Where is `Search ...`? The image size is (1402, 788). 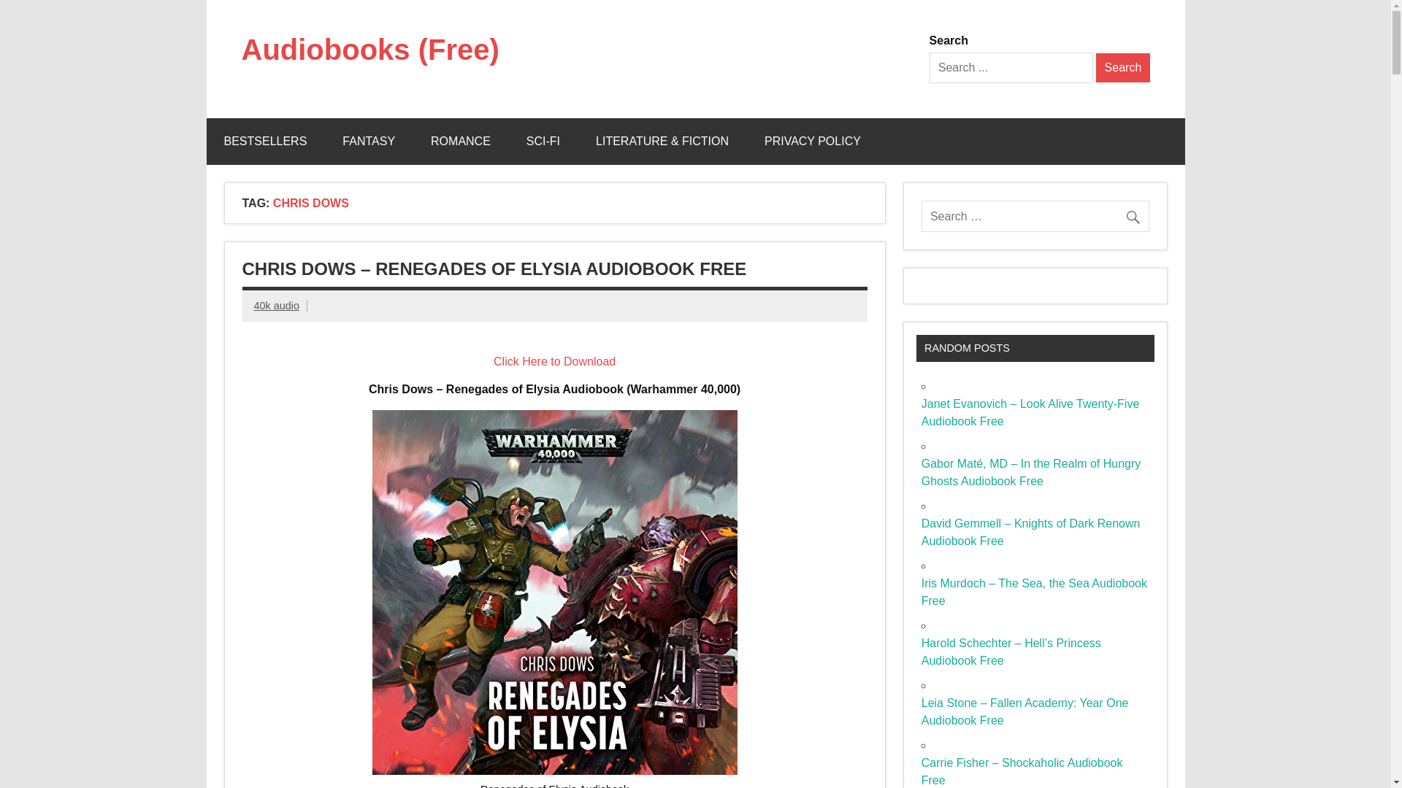 Search ... is located at coordinates (1011, 68).